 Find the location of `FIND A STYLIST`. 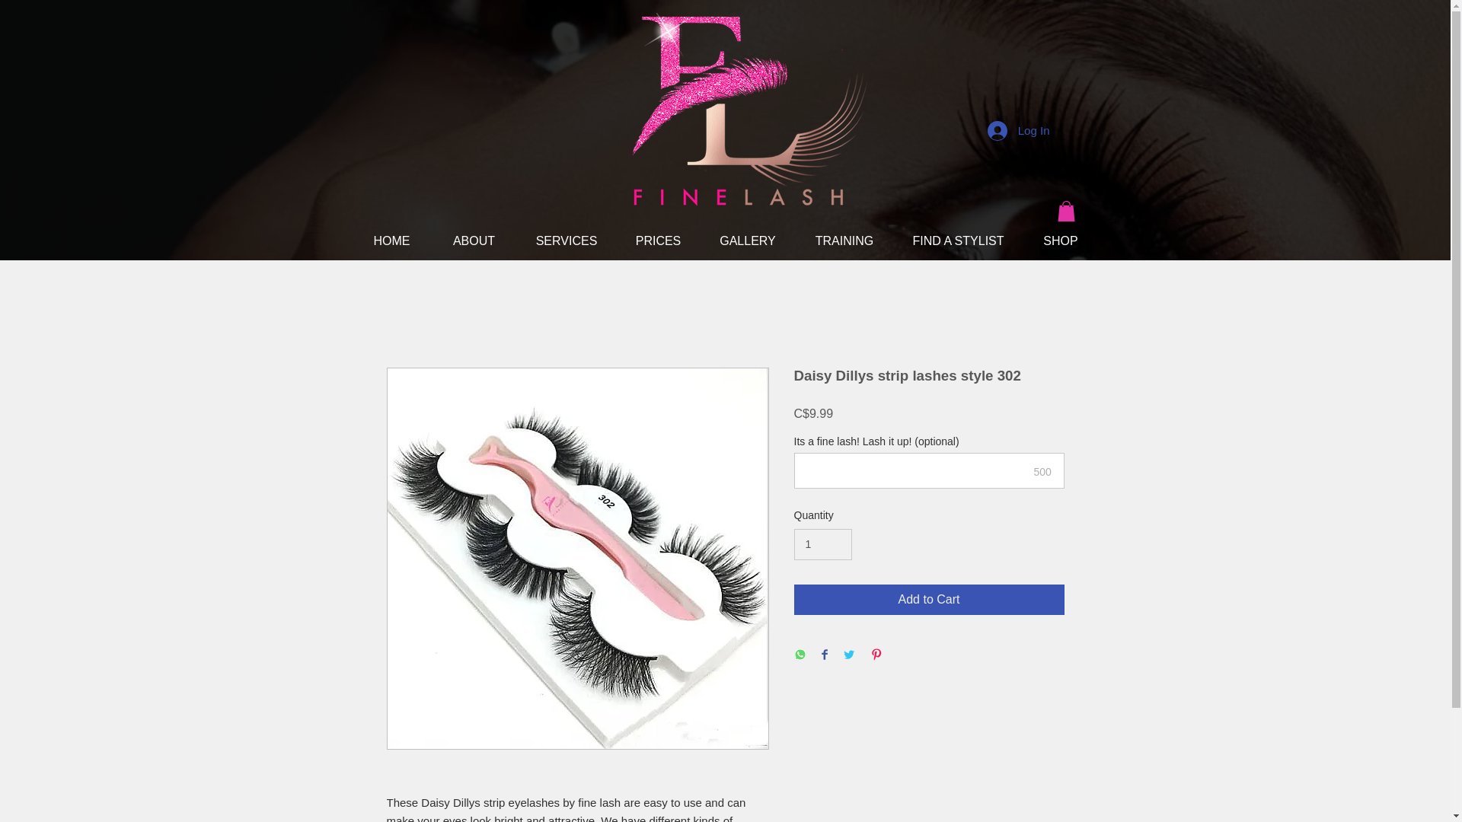

FIND A STYLIST is located at coordinates (958, 241).